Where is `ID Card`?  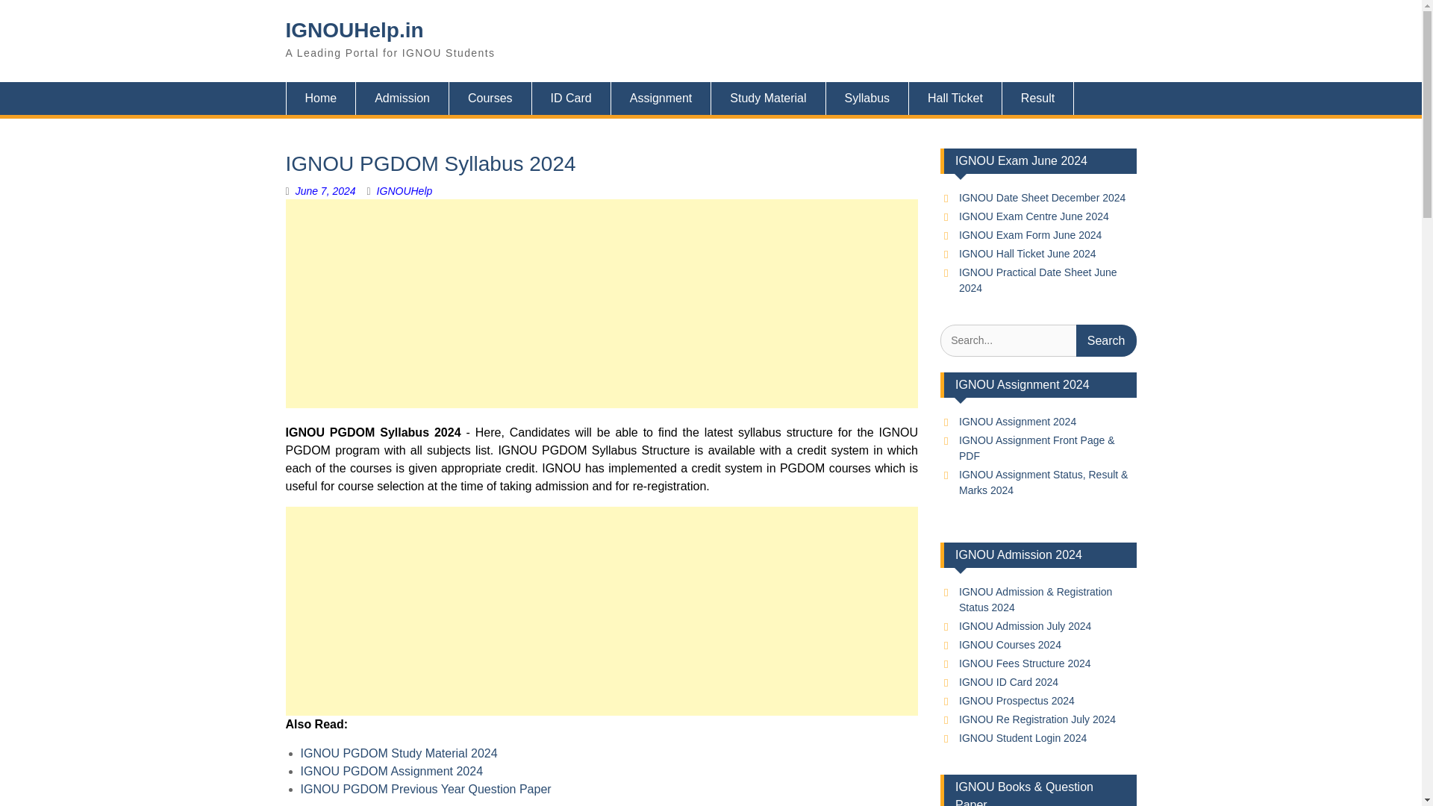
ID Card is located at coordinates (572, 99).